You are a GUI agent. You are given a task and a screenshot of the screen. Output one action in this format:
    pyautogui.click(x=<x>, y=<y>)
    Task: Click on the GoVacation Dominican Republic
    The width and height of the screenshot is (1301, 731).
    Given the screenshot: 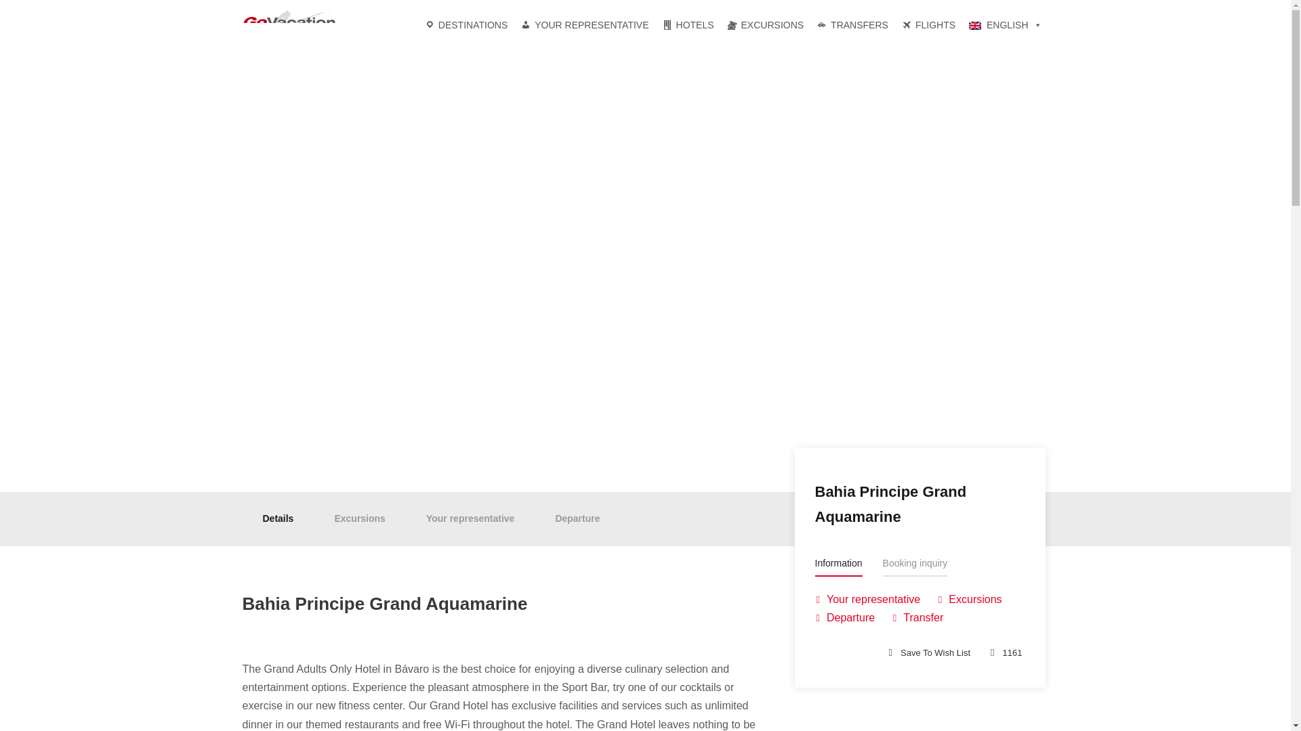 What is the action you would take?
    pyautogui.click(x=300, y=26)
    